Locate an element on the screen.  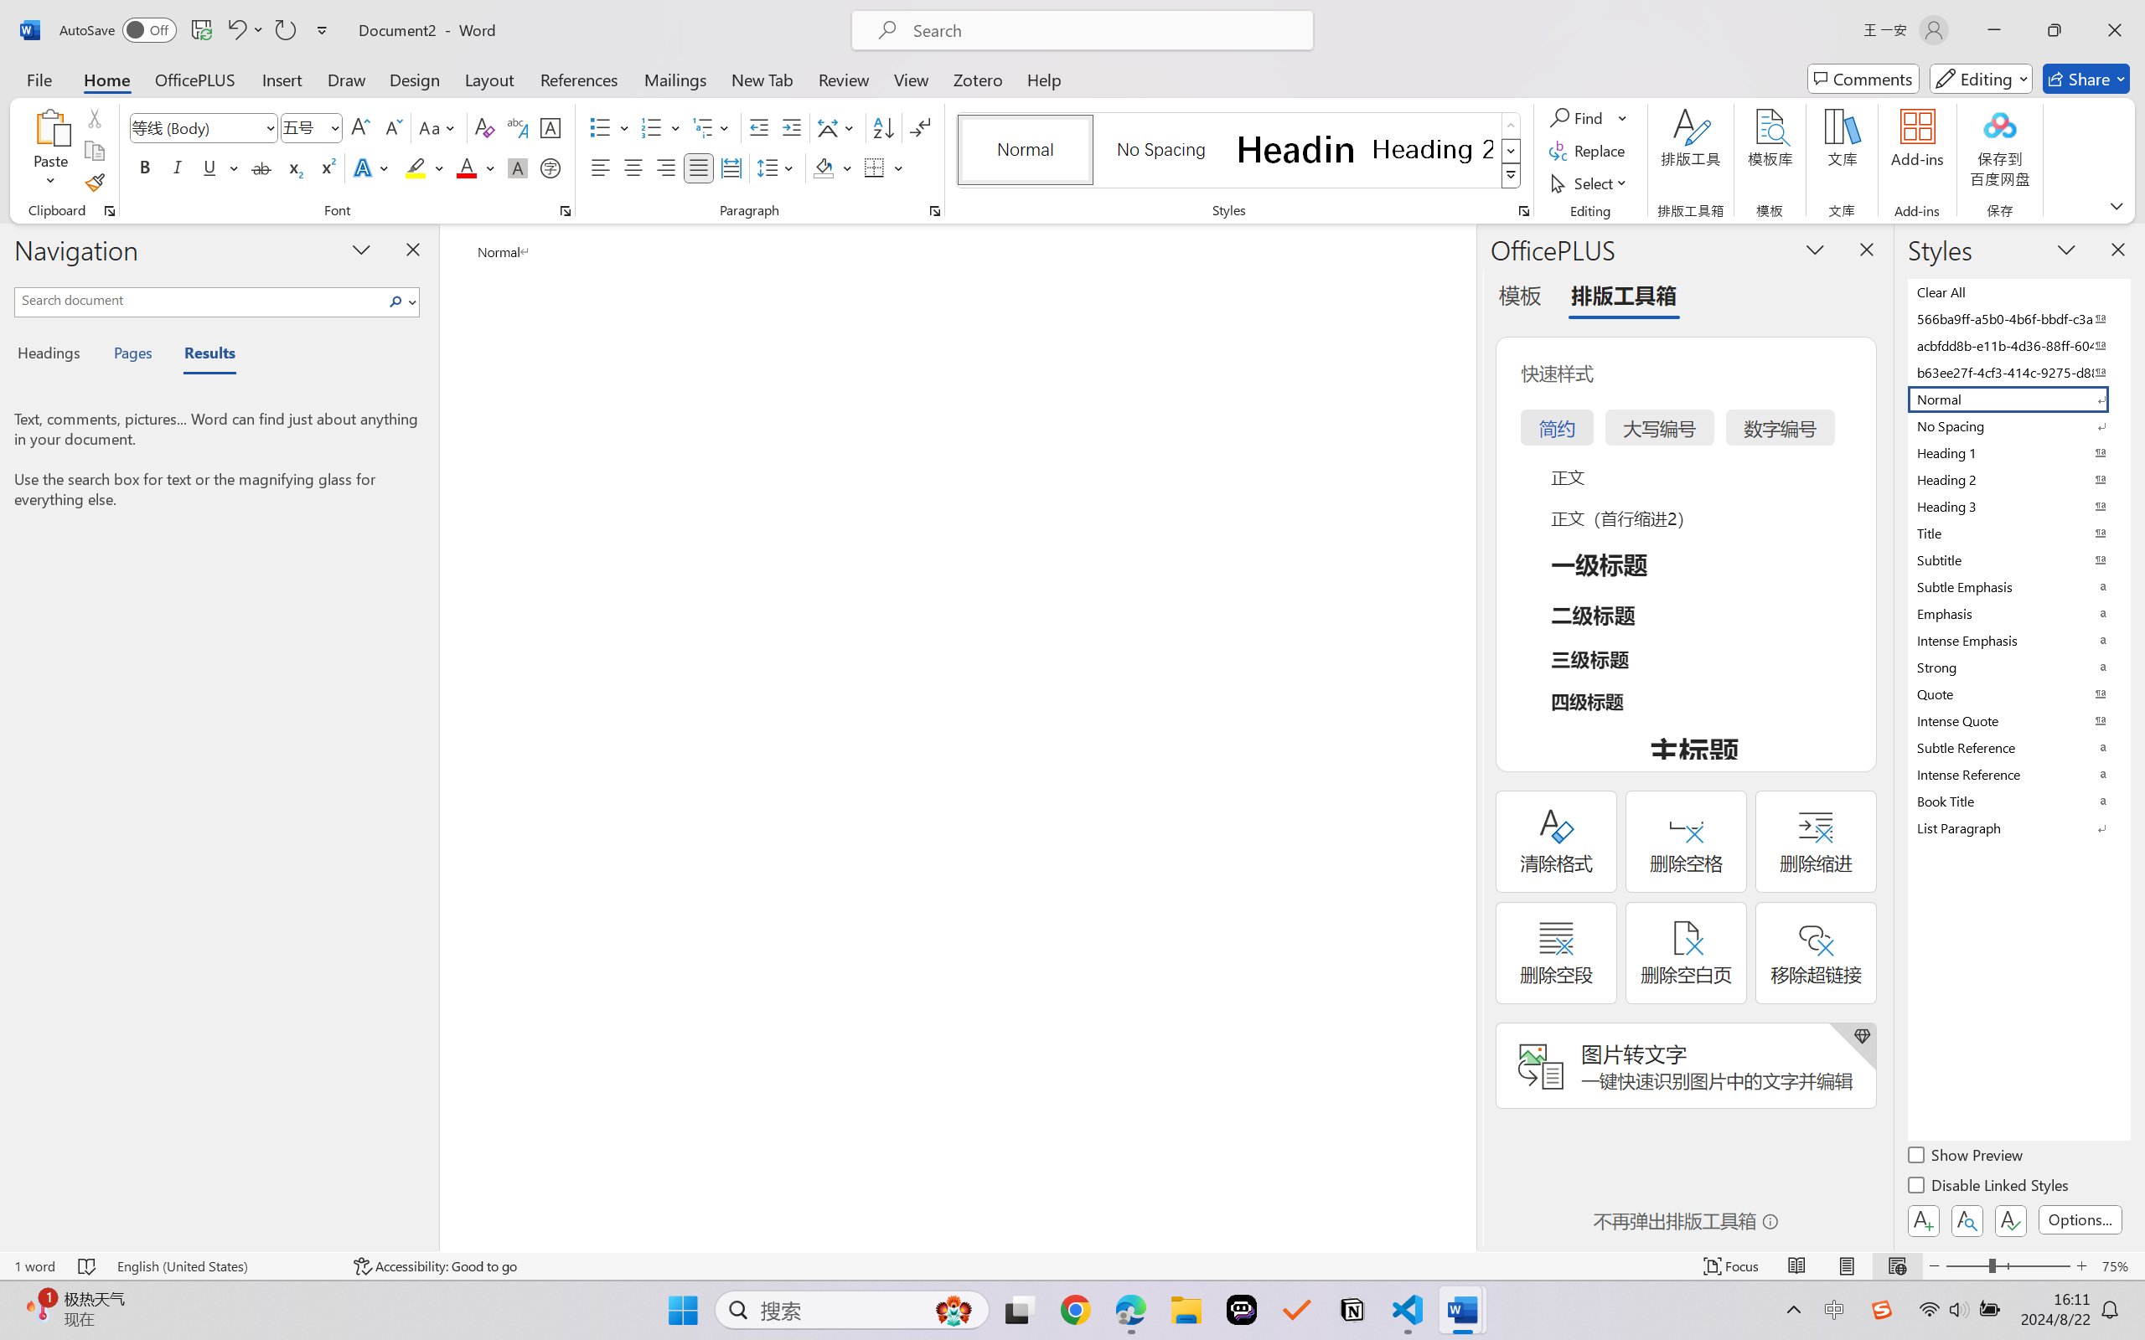
Spelling and Grammar Check No Errors is located at coordinates (87, 1266).